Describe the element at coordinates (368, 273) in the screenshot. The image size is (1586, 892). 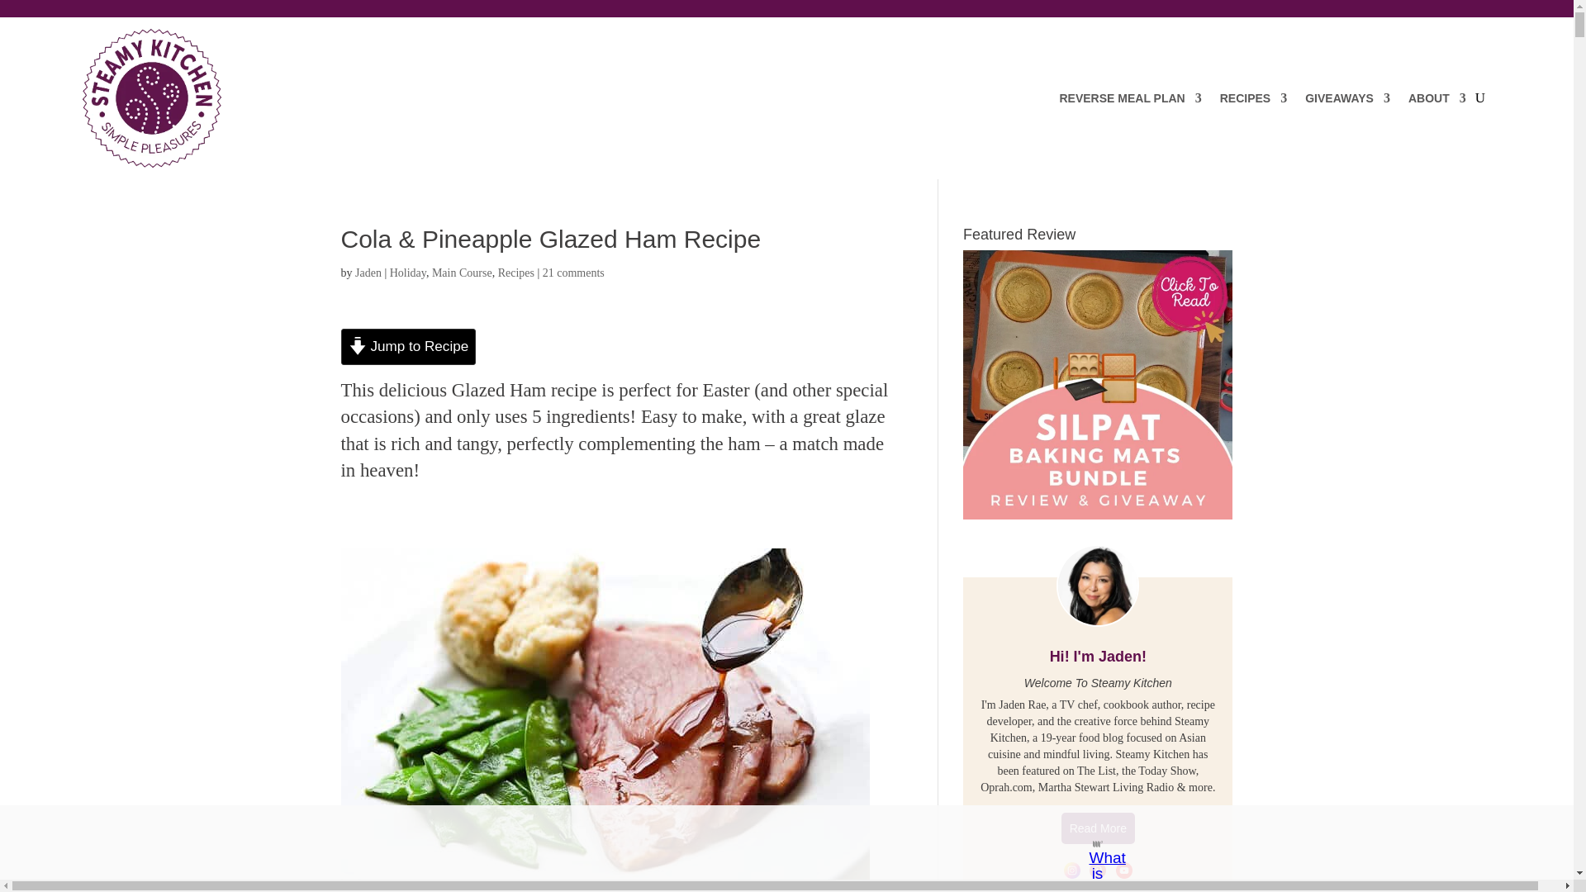
I see `Posts by Jaden` at that location.